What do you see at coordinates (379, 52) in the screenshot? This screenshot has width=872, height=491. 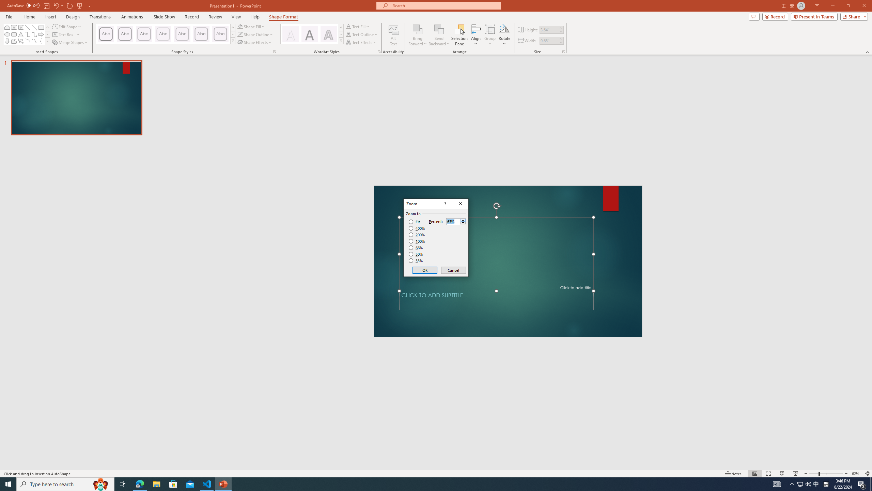 I see `Format Text Effects...` at bounding box center [379, 52].